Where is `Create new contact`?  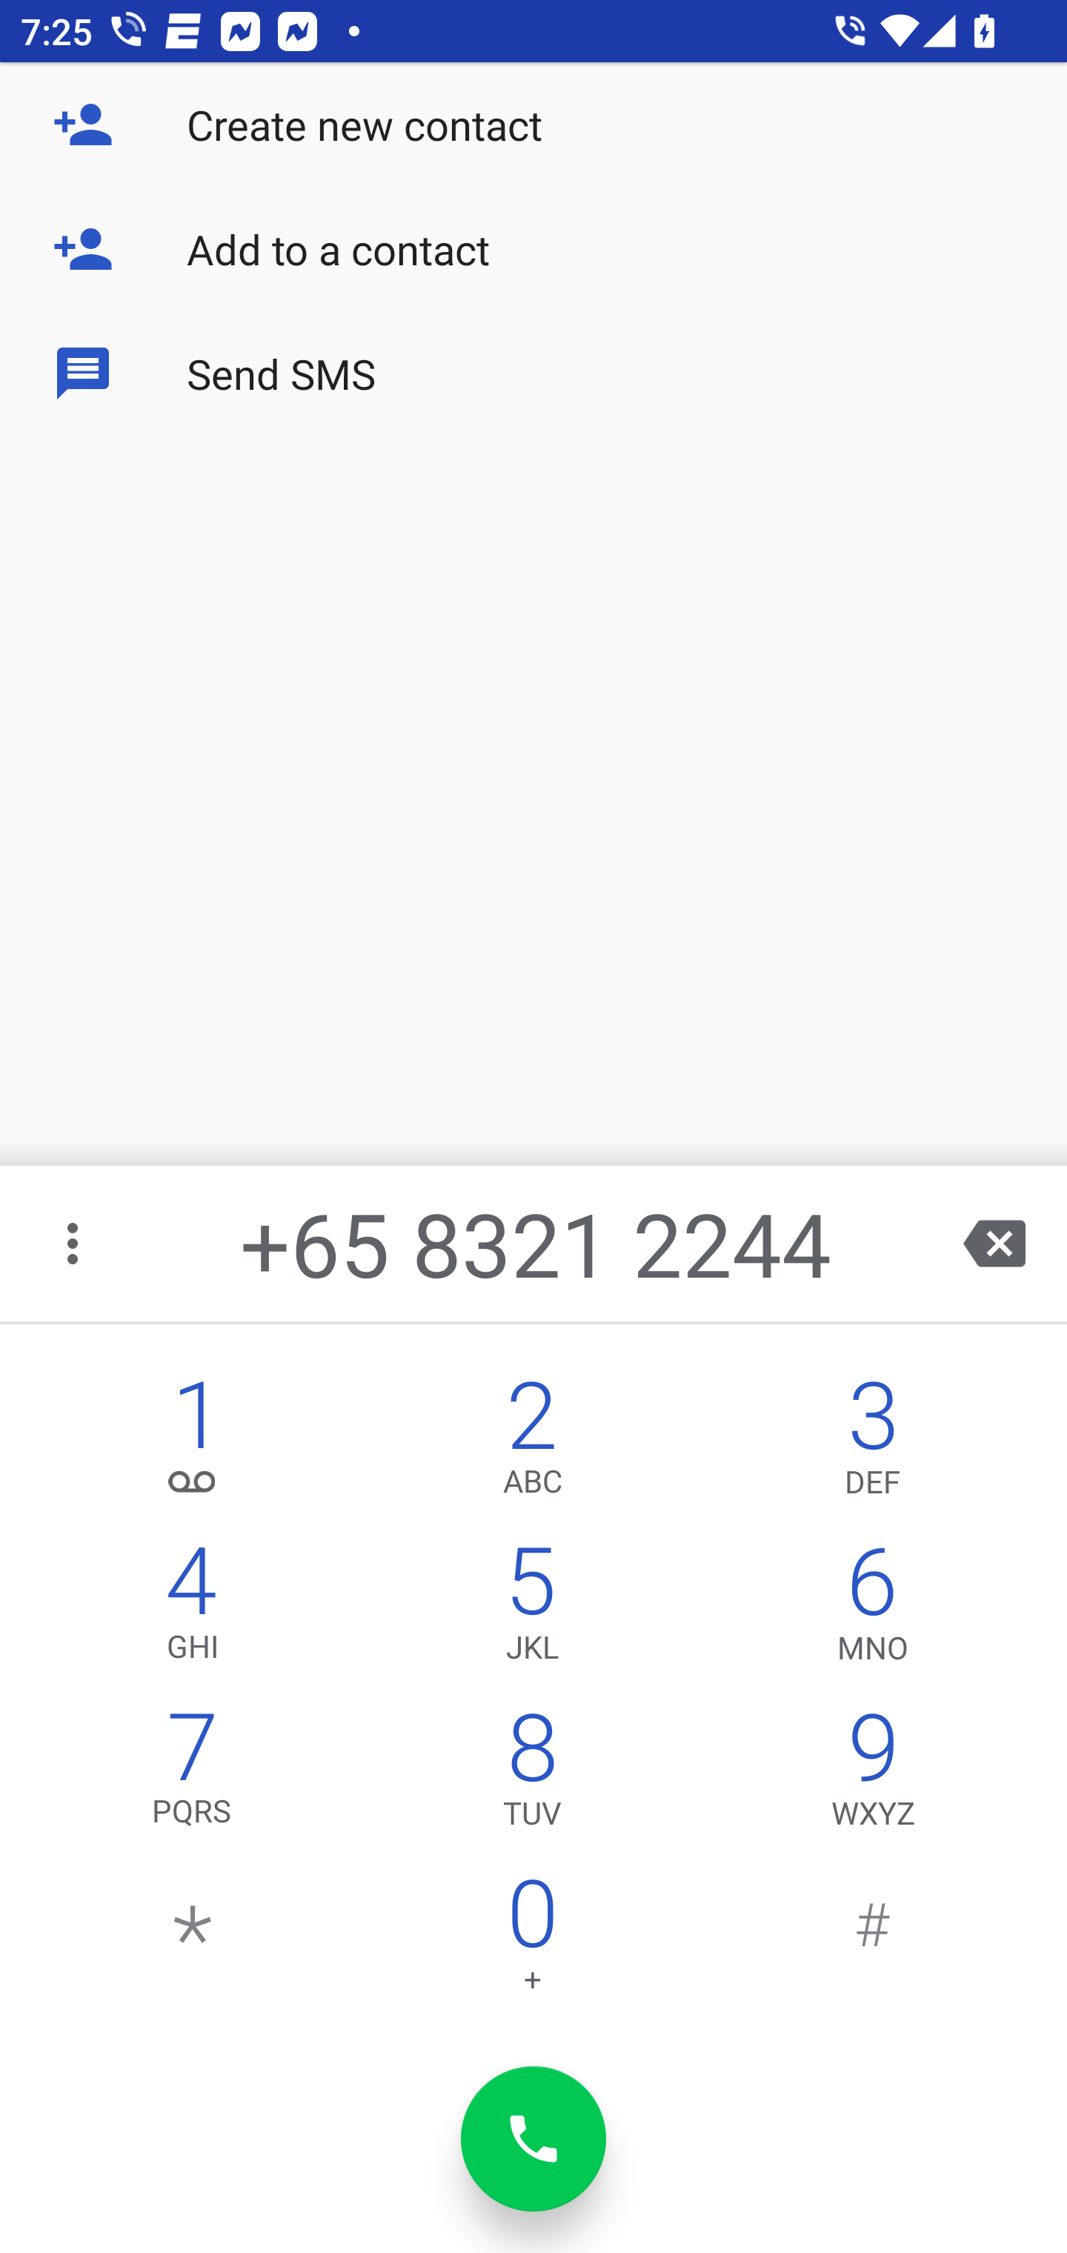
Create new contact is located at coordinates (533, 125).